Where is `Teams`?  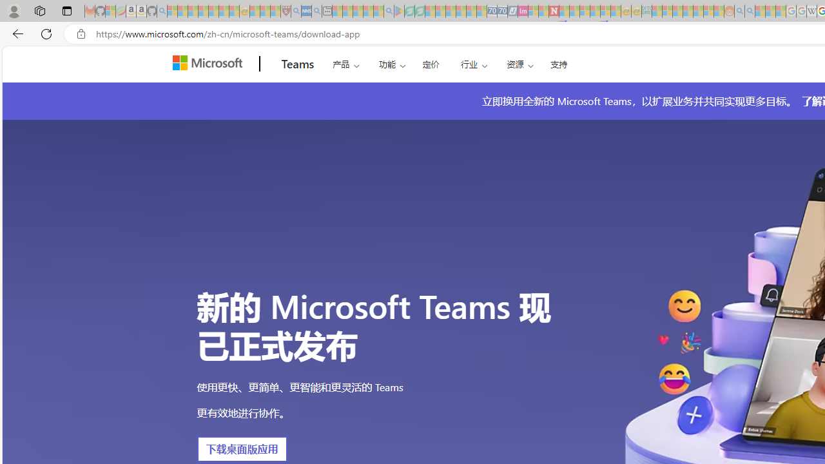 Teams is located at coordinates (298, 64).